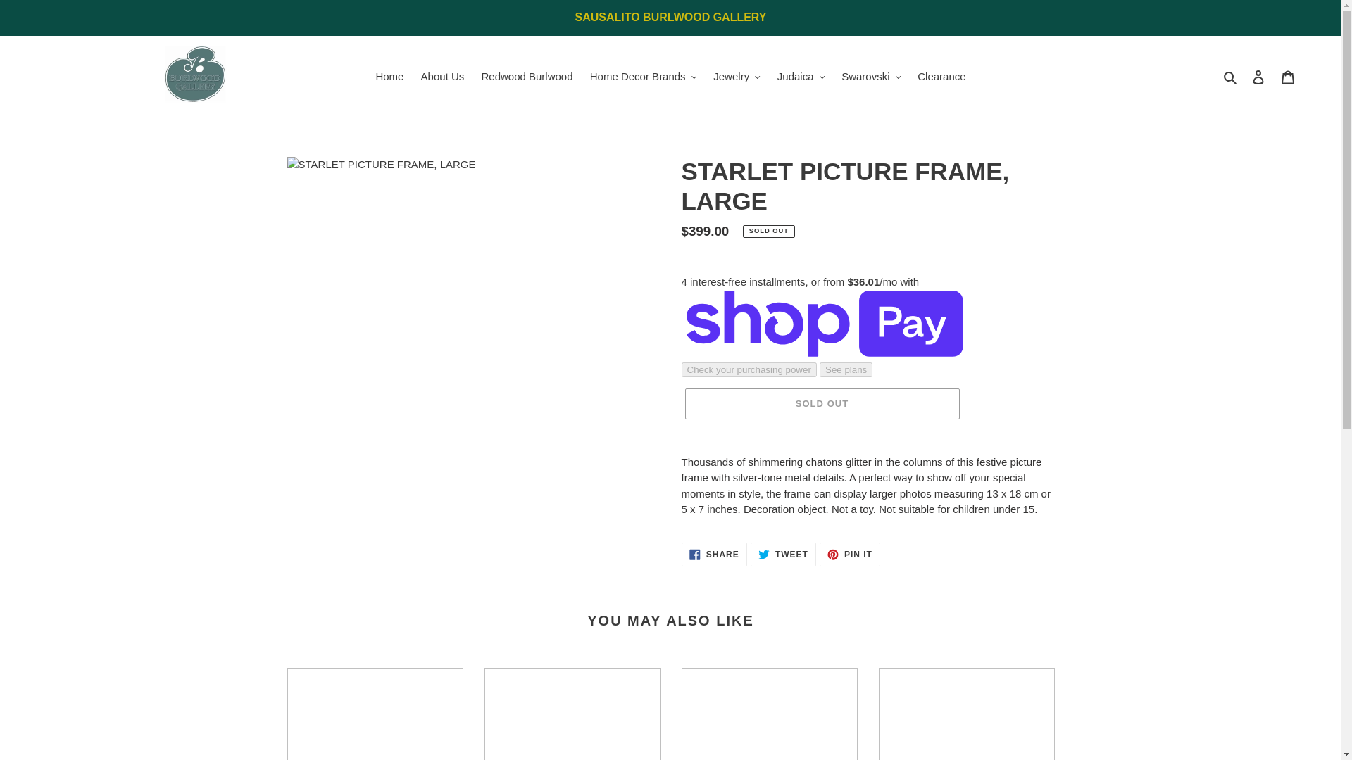 The image size is (1352, 760). What do you see at coordinates (642, 77) in the screenshot?
I see `Home Decor Brands` at bounding box center [642, 77].